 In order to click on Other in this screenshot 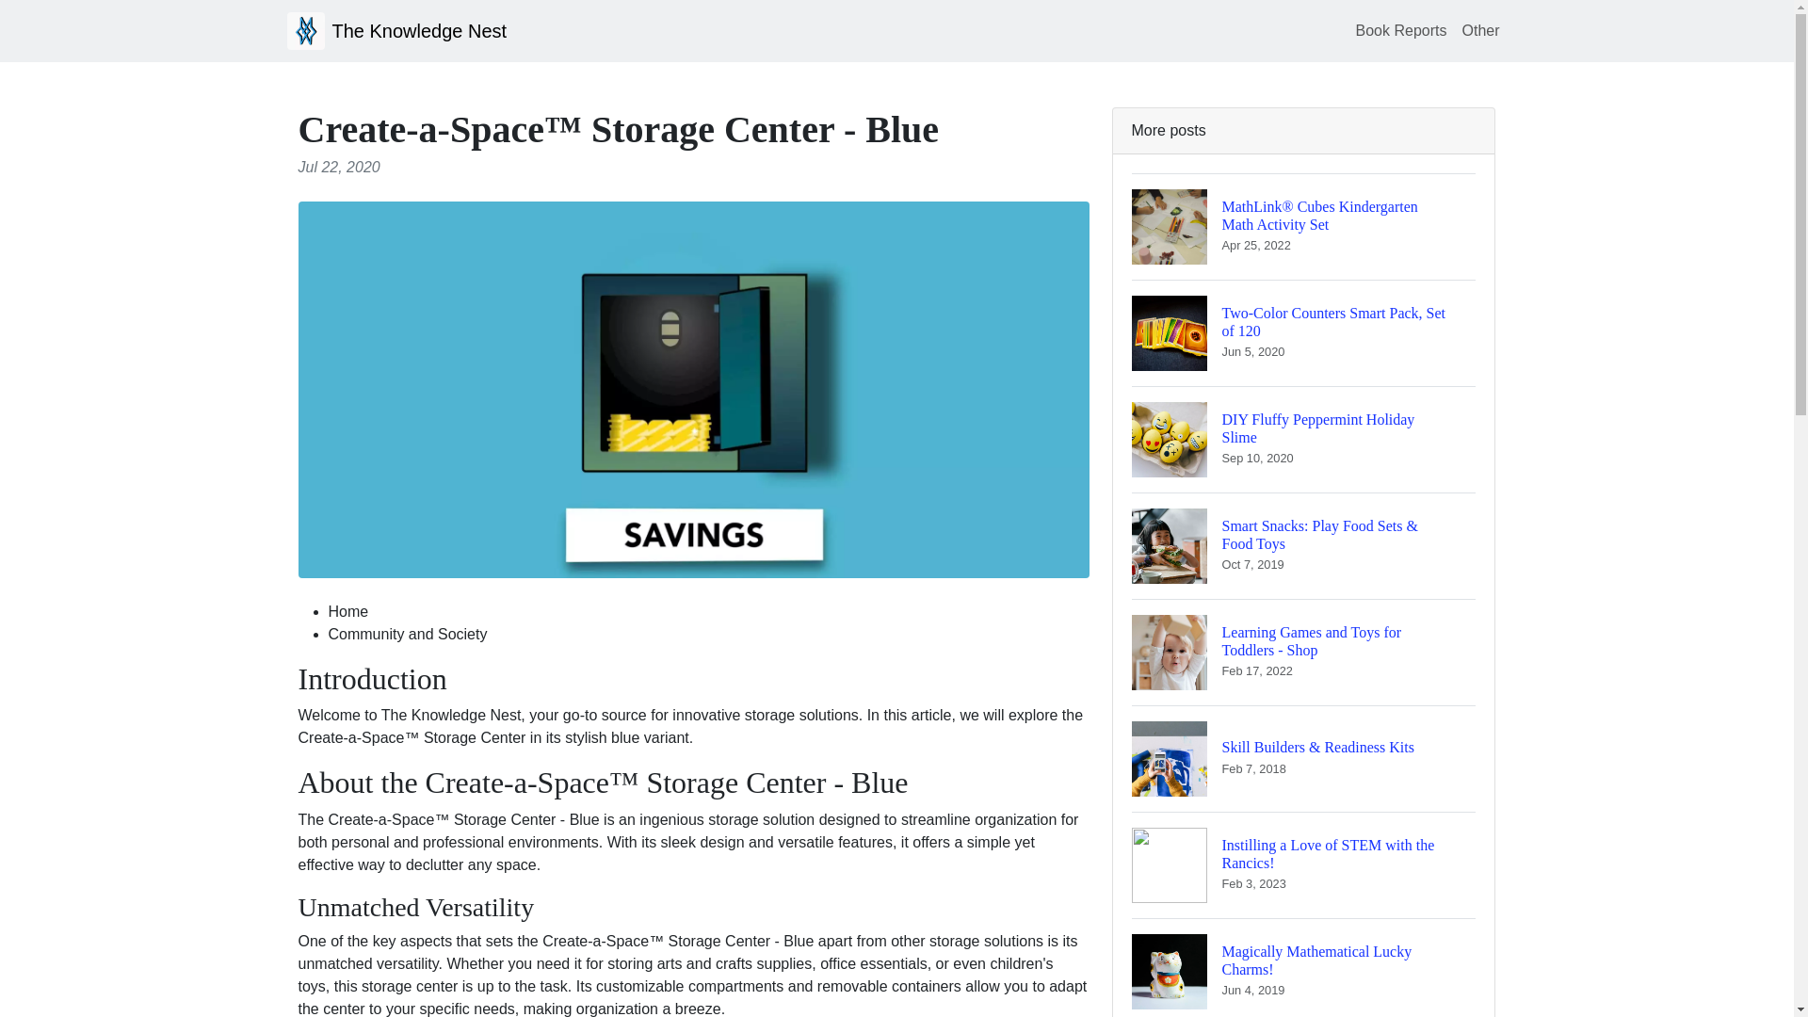, I will do `click(1479, 30)`.